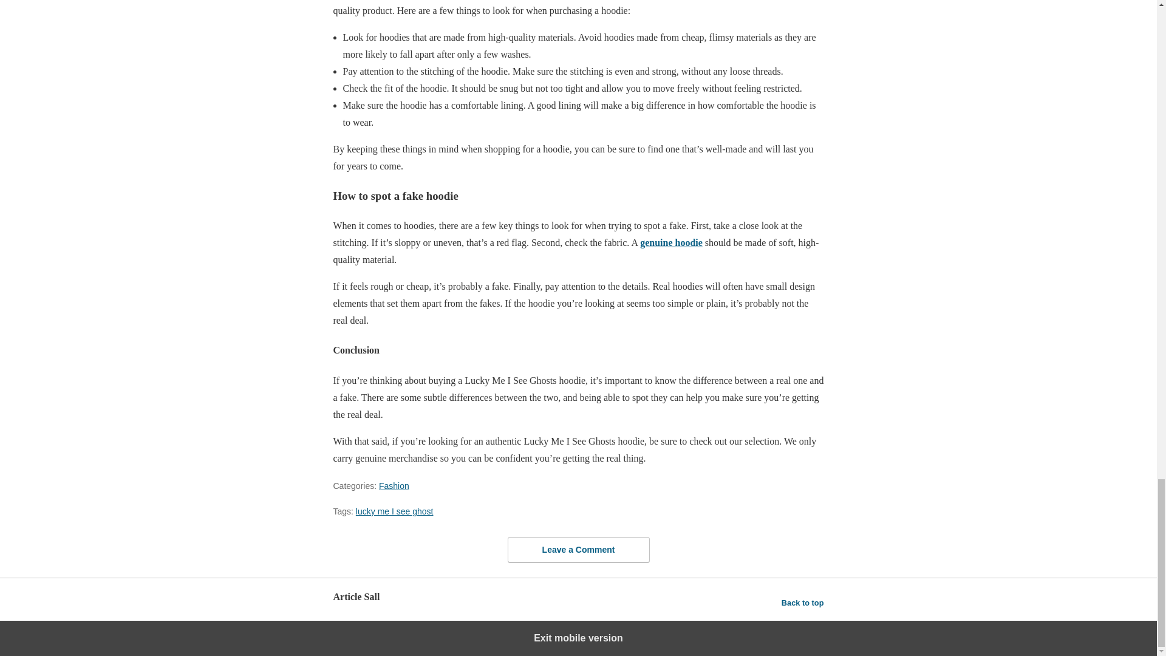 The height and width of the screenshot is (656, 1166). I want to click on lucky me I see ghost, so click(395, 511).